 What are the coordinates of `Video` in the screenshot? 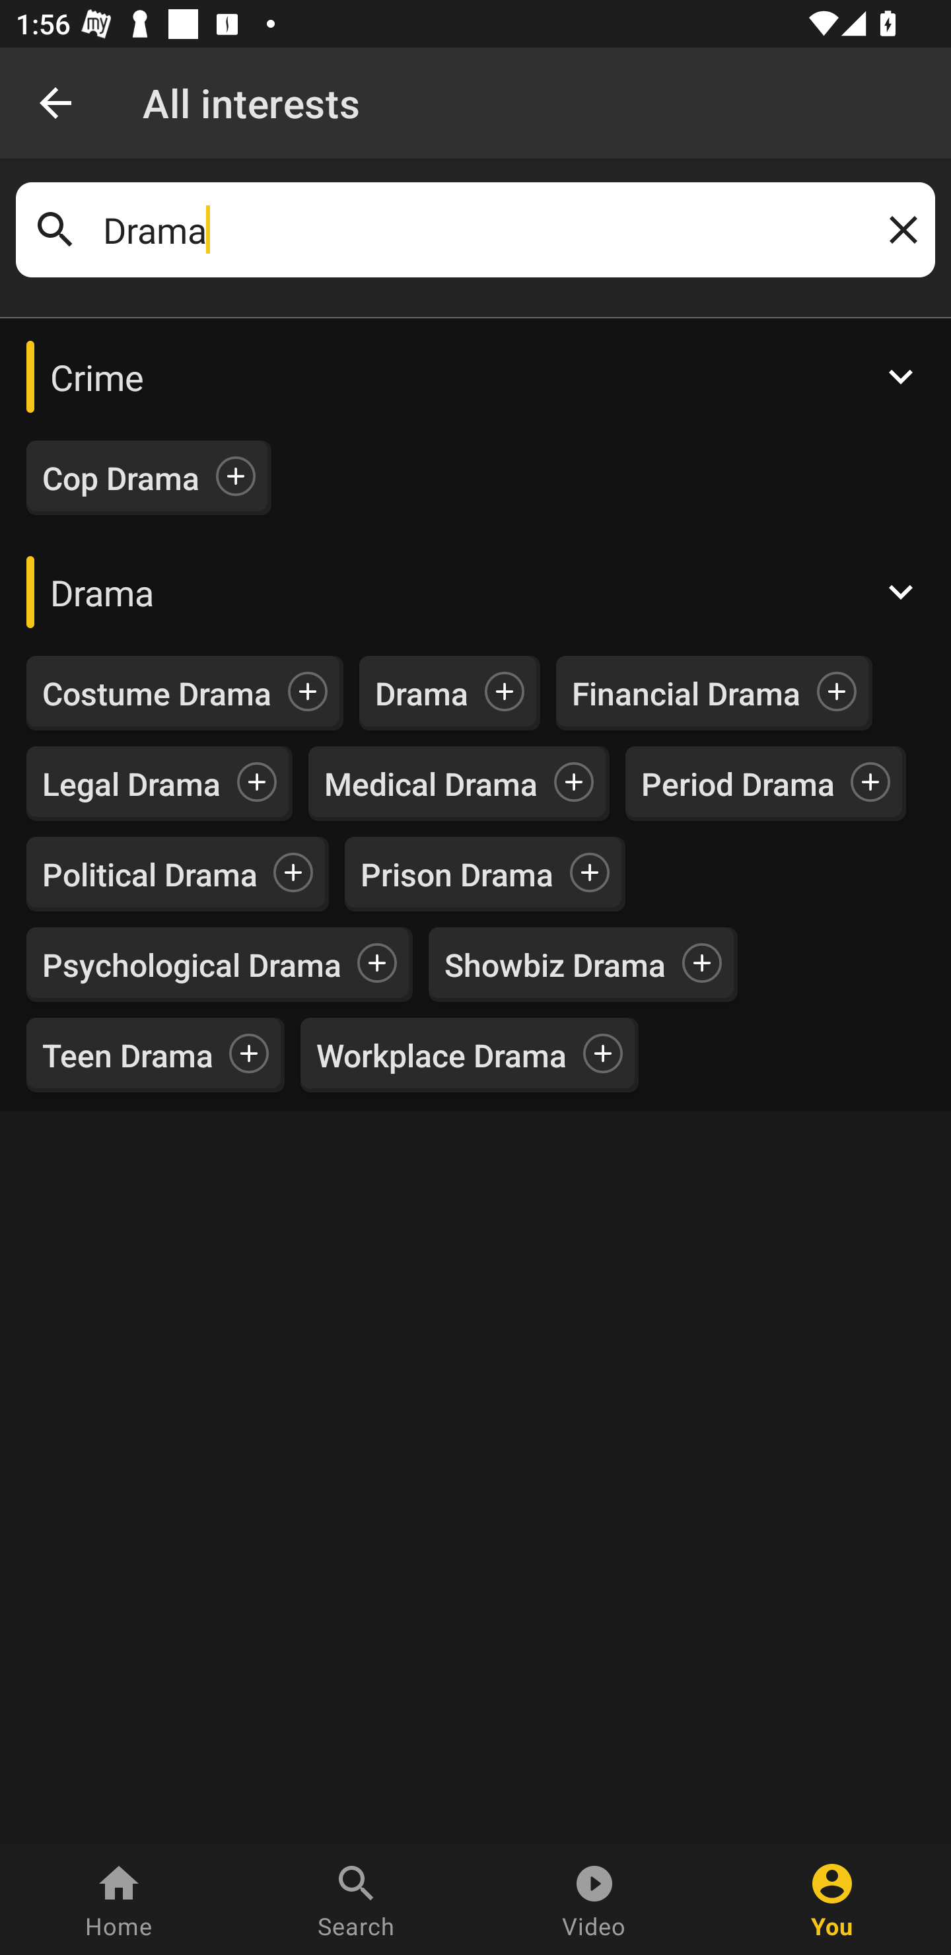 It's located at (594, 1900).